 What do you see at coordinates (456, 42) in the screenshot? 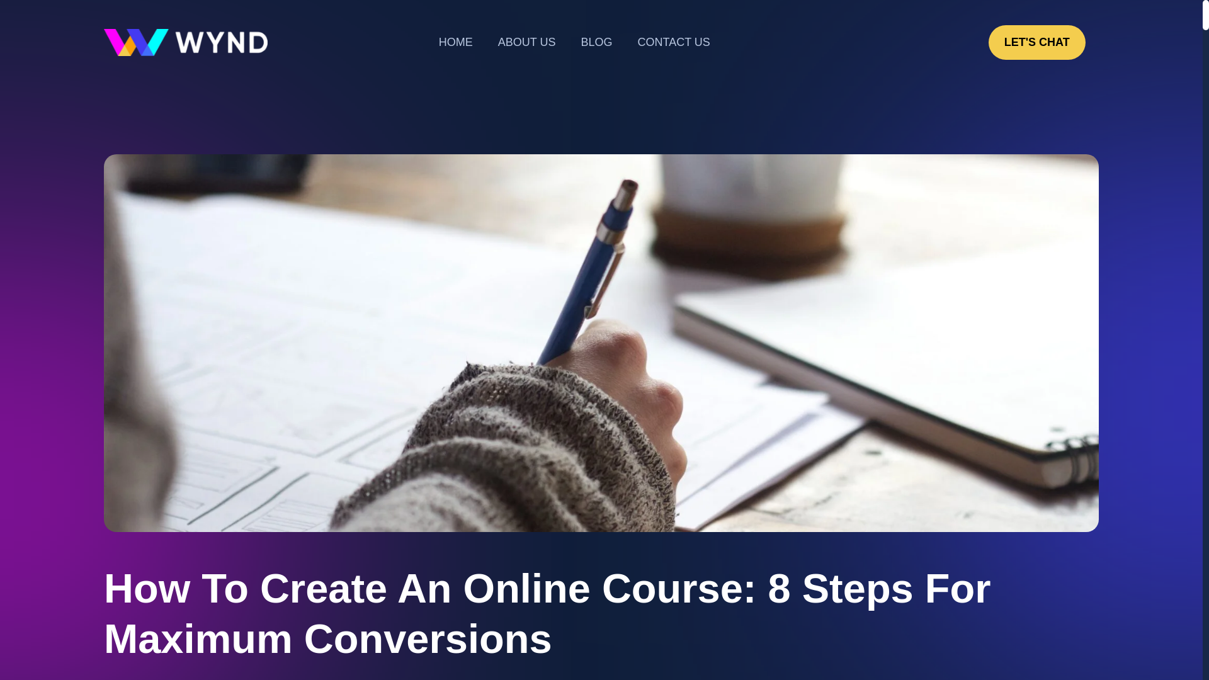
I see `HOME` at bounding box center [456, 42].